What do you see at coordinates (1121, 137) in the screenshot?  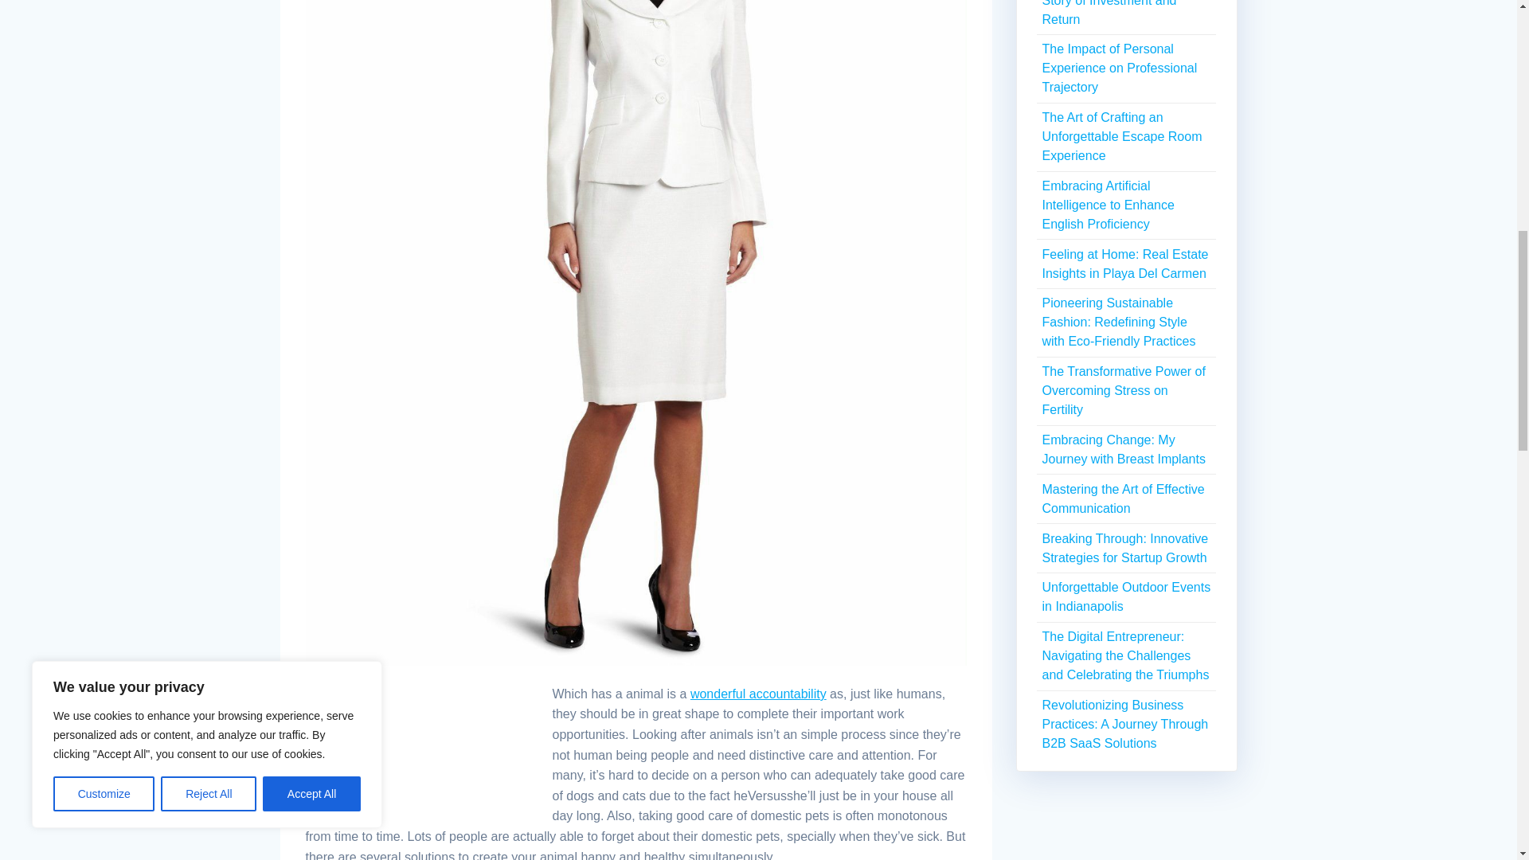 I see `The Art of Crafting an Unforgettable Escape Room Experience` at bounding box center [1121, 137].